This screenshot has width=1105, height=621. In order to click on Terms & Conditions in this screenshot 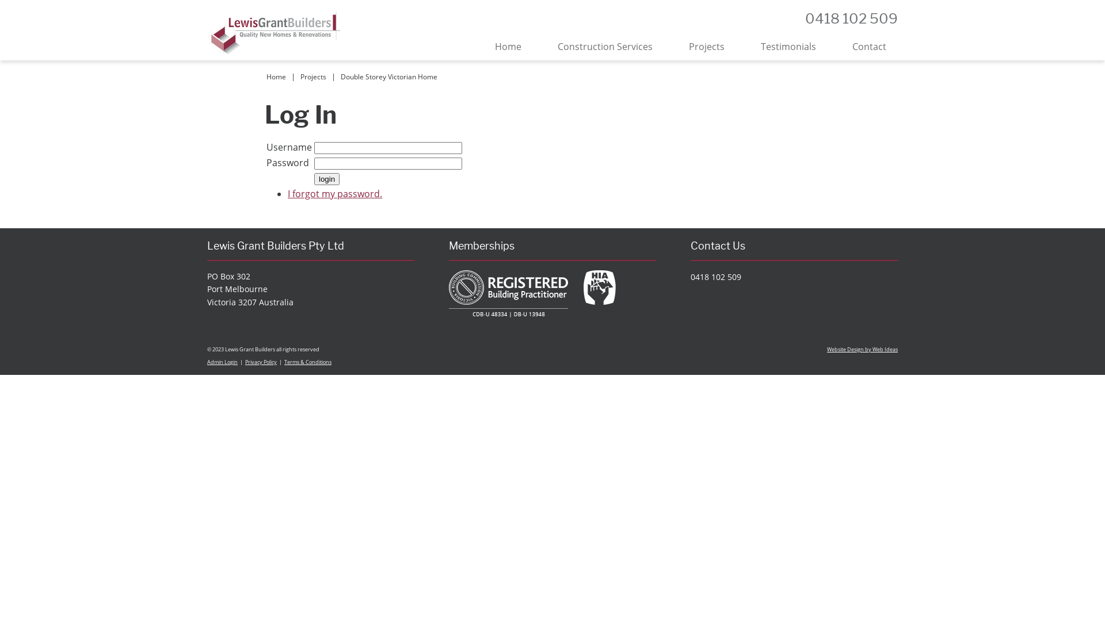, I will do `click(307, 362)`.